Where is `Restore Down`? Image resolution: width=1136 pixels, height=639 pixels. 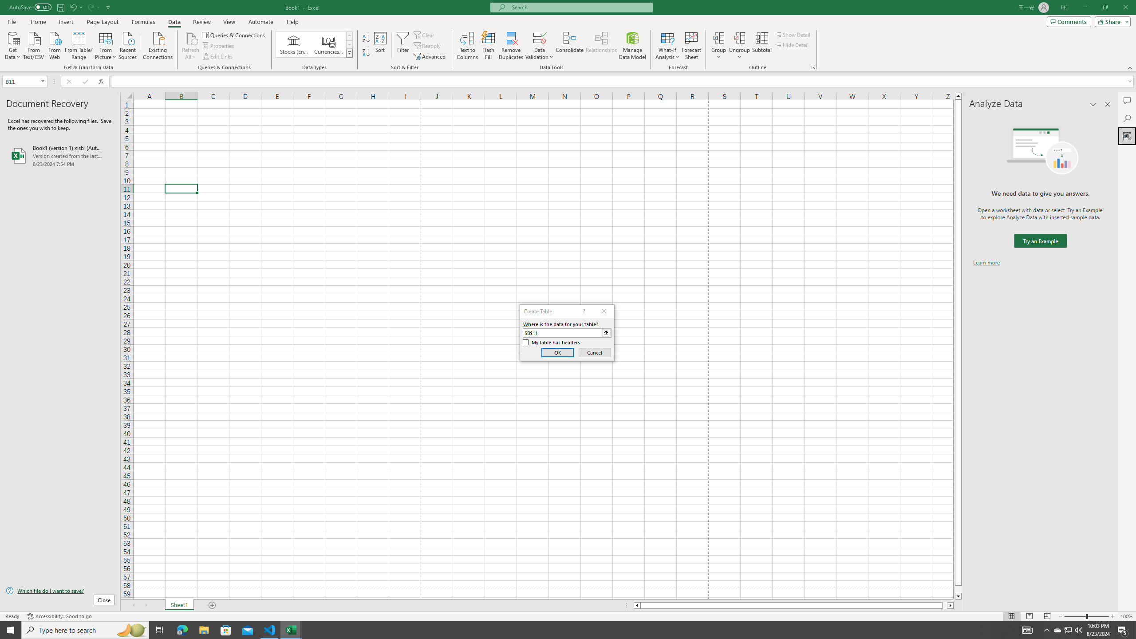 Restore Down is located at coordinates (1105, 8).